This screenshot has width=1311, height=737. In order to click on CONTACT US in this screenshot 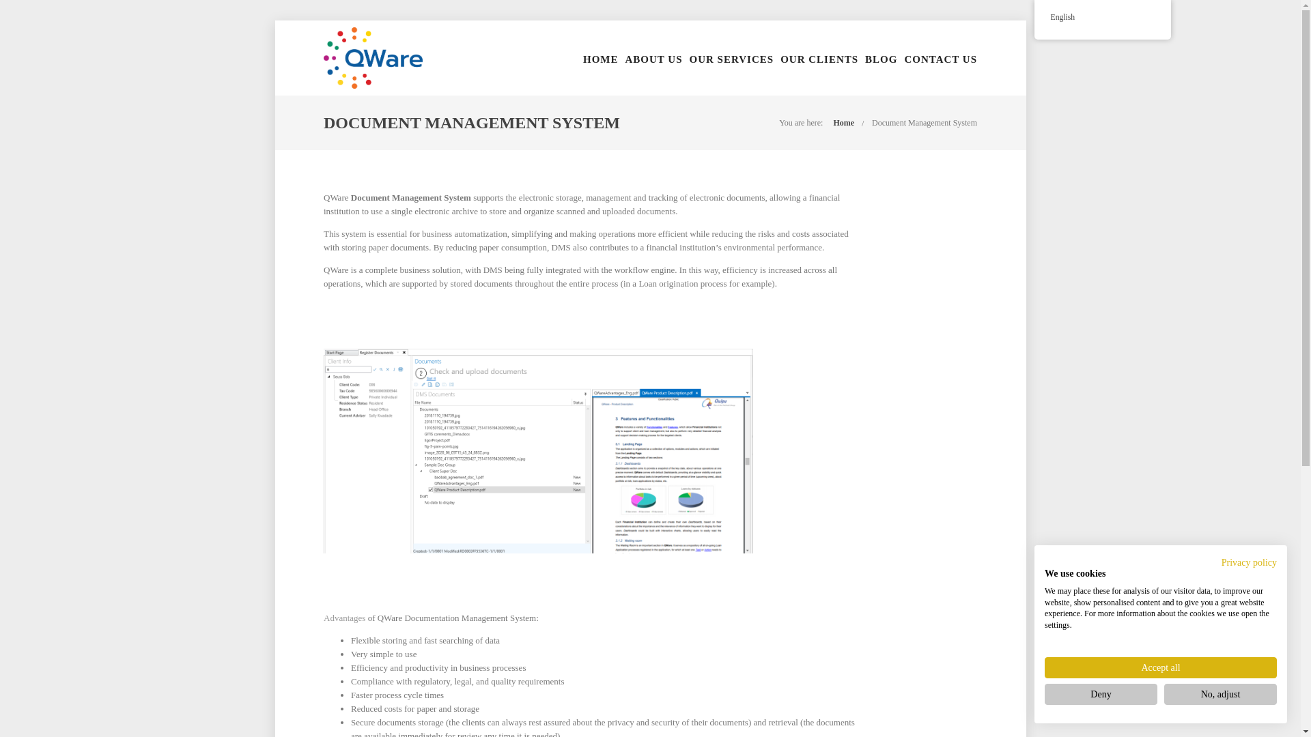, I will do `click(940, 59)`.